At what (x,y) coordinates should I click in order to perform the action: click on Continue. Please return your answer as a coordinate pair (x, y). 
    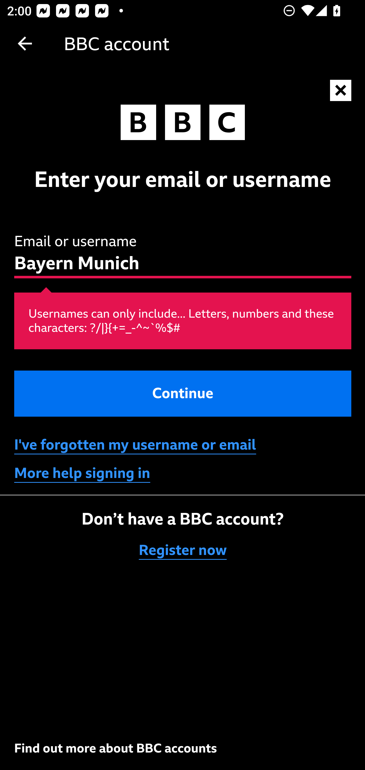
    Looking at the image, I should click on (183, 393).